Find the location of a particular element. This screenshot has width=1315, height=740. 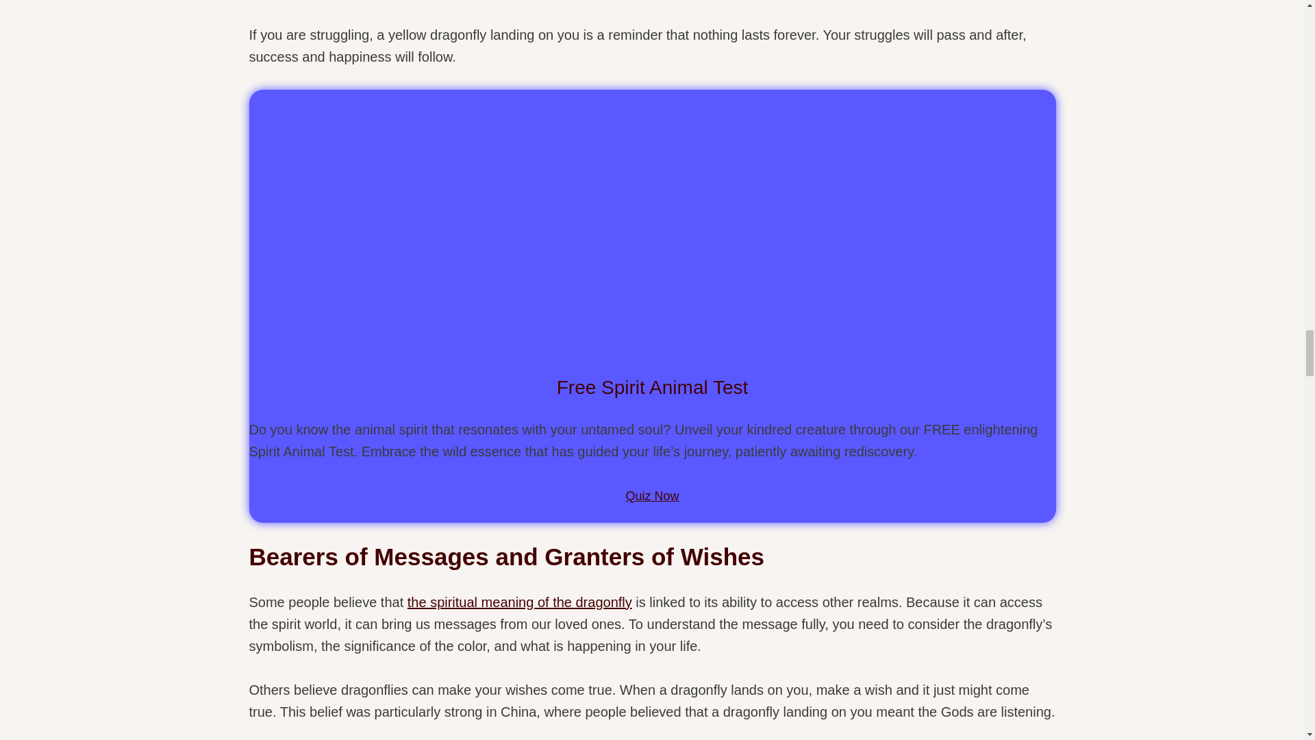

the spiritual meaning of the dragonfly is located at coordinates (520, 602).